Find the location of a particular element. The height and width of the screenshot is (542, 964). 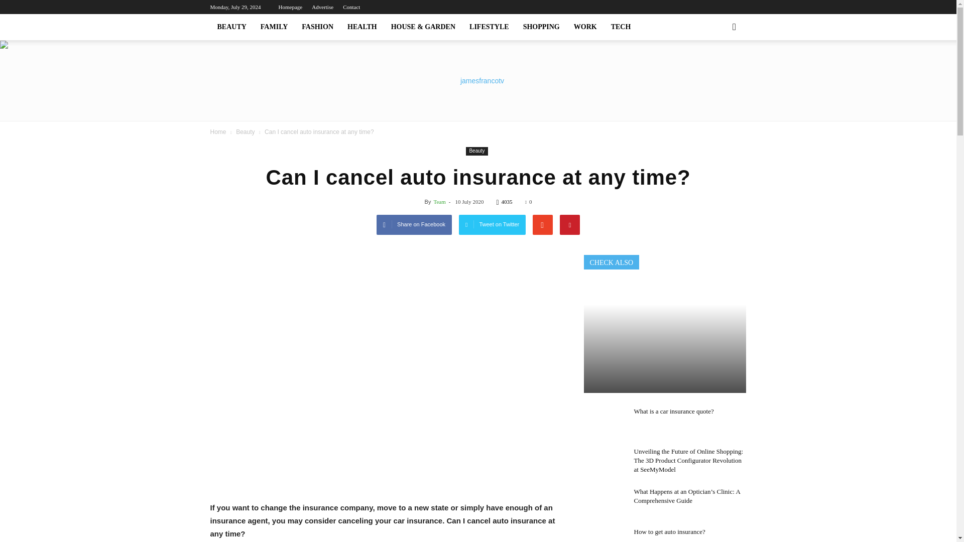

LIFESTYLE is located at coordinates (489, 27).